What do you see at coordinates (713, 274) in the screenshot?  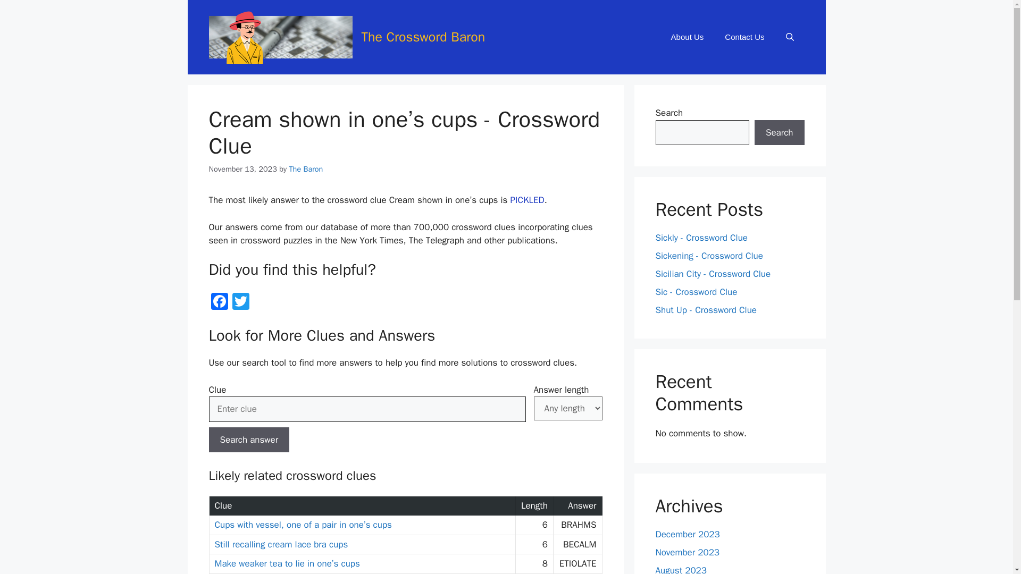 I see `Sicilian City - Crossword Clue` at bounding box center [713, 274].